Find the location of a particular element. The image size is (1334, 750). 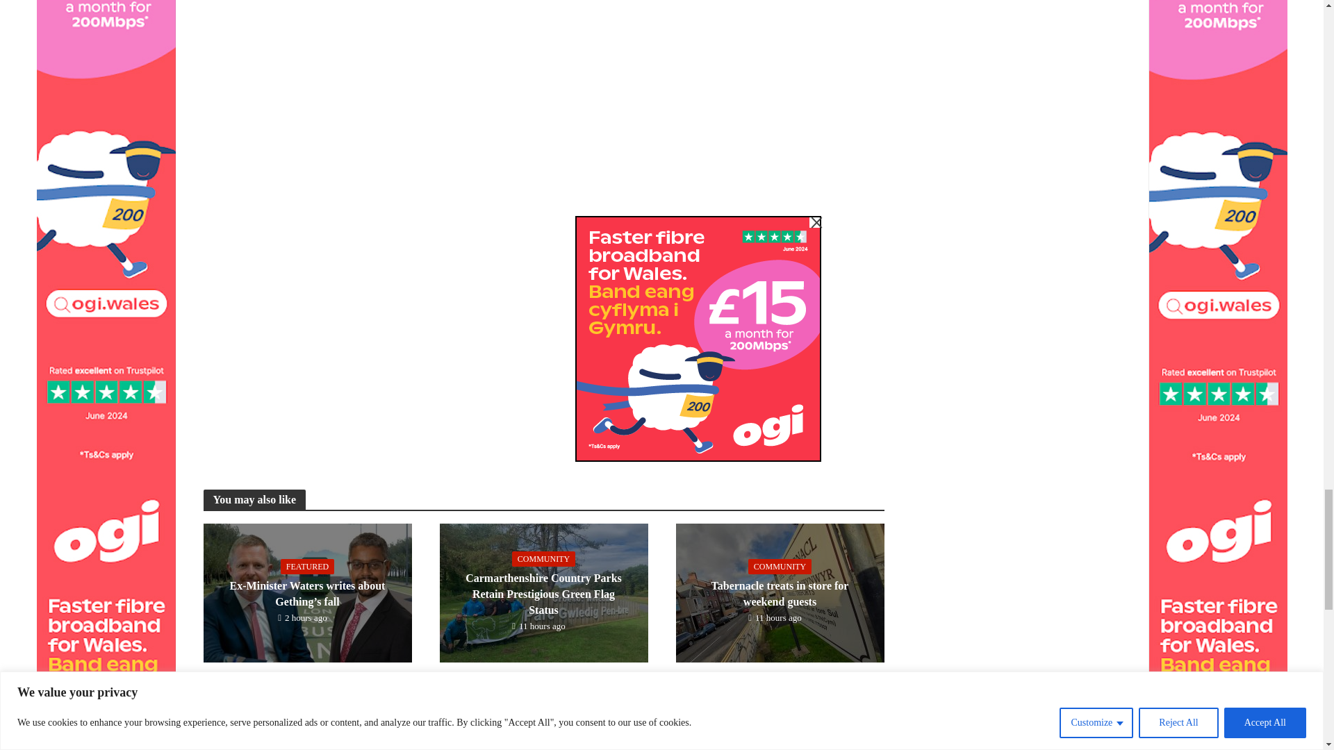

Tabernacle treats in store for weekend guests is located at coordinates (779, 592).